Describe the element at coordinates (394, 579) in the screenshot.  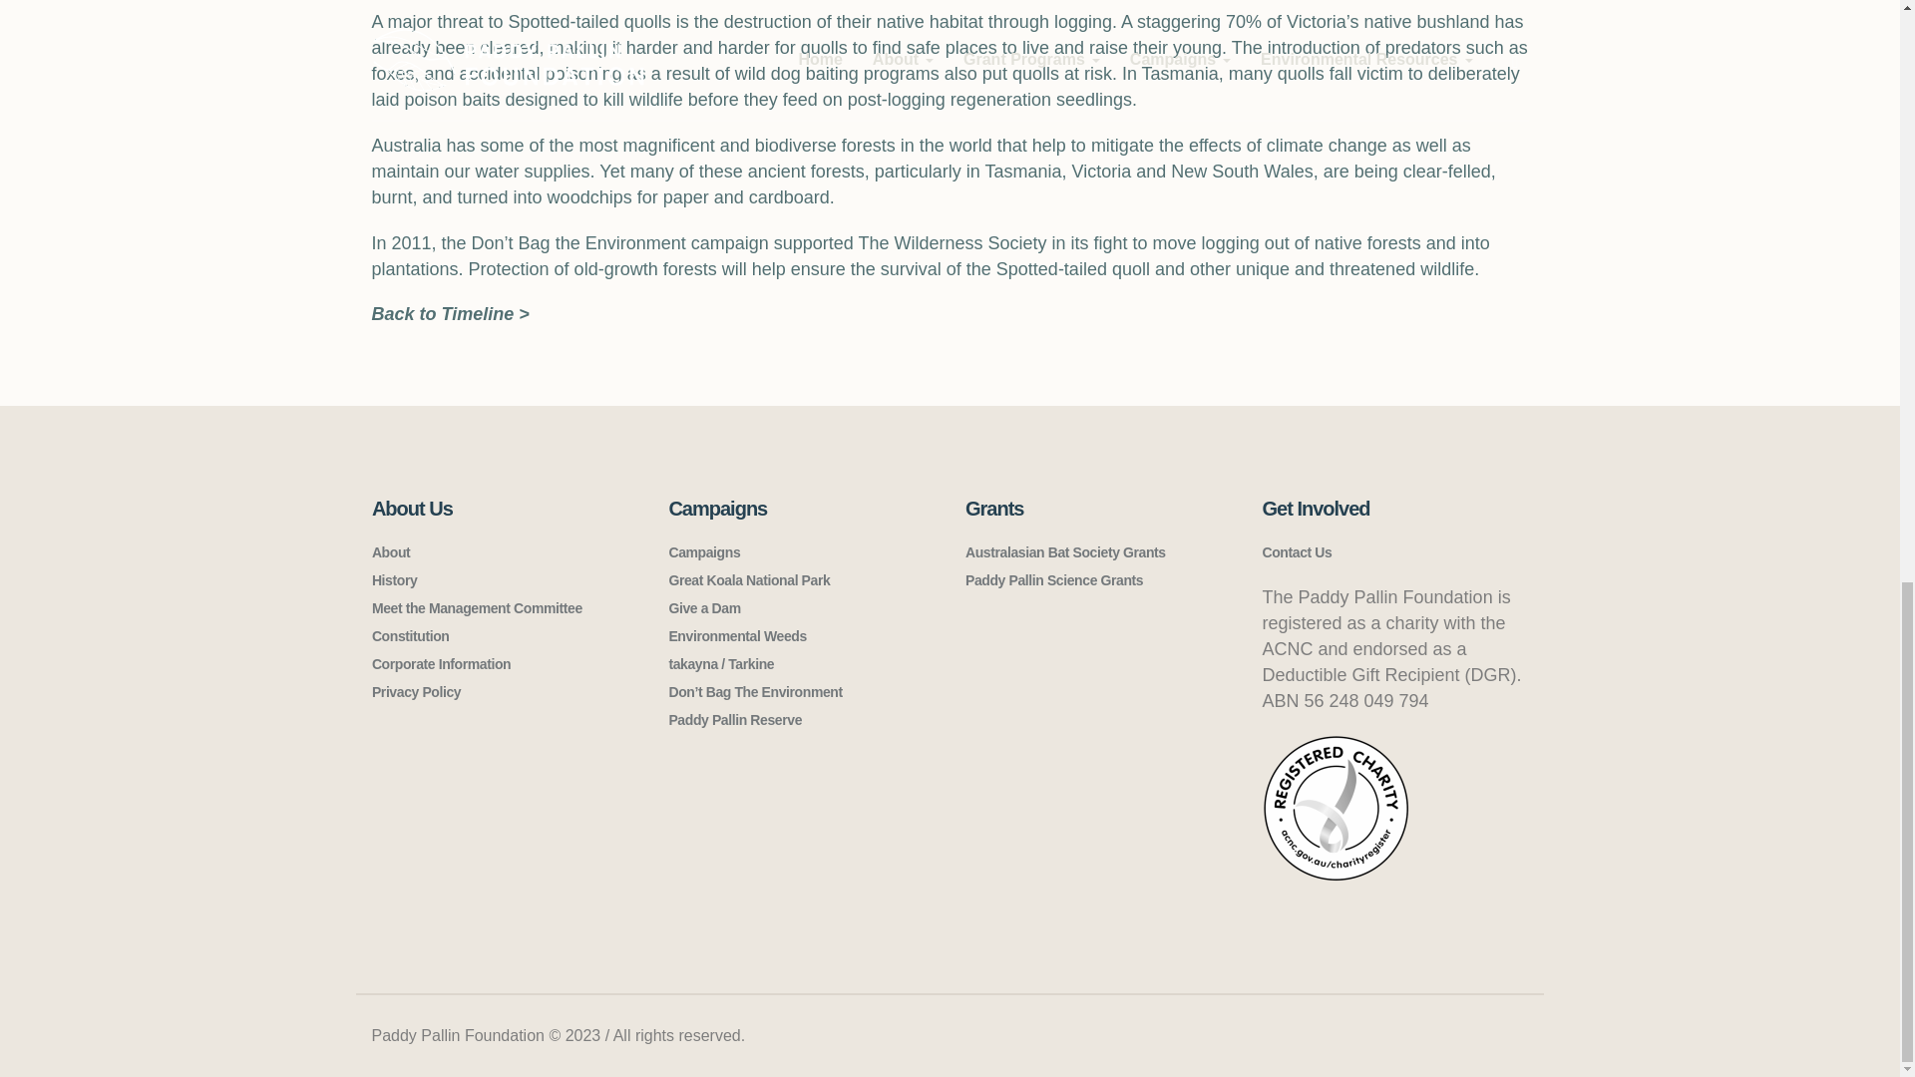
I see `History` at that location.